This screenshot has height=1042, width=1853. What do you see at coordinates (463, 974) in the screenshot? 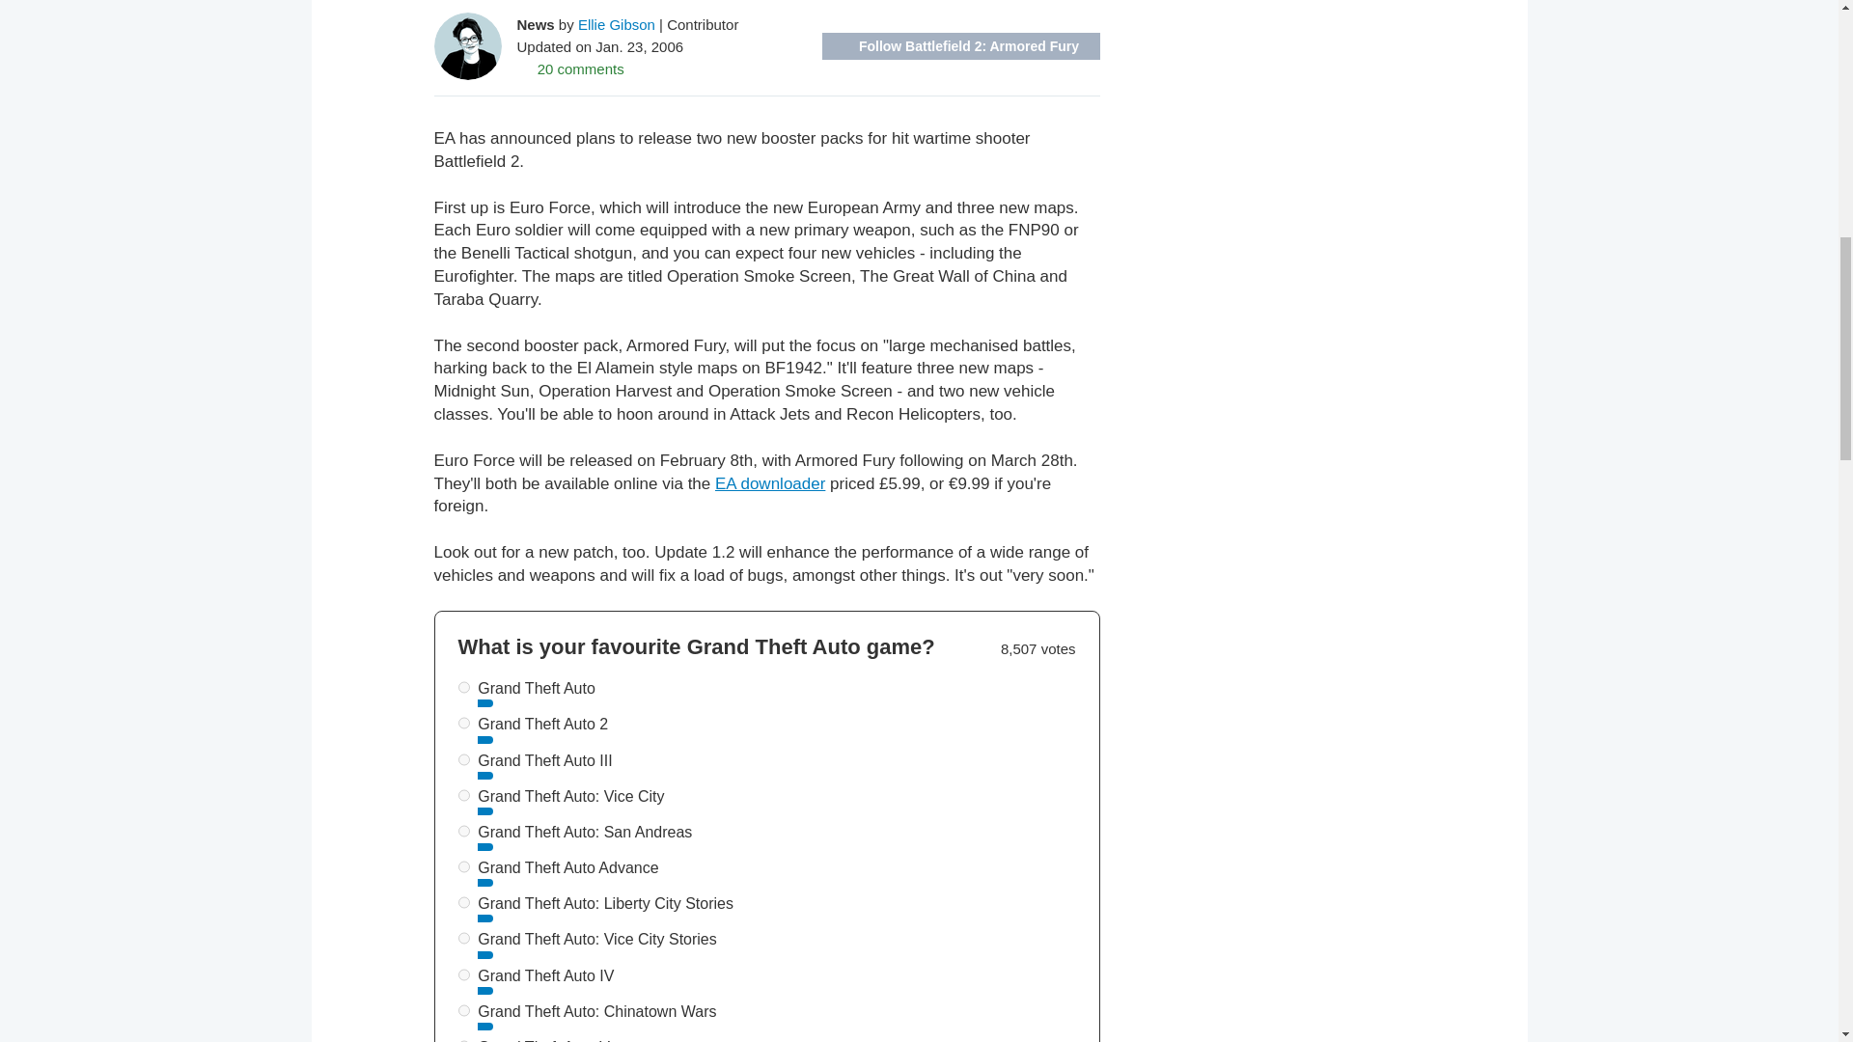
I see `on` at bounding box center [463, 974].